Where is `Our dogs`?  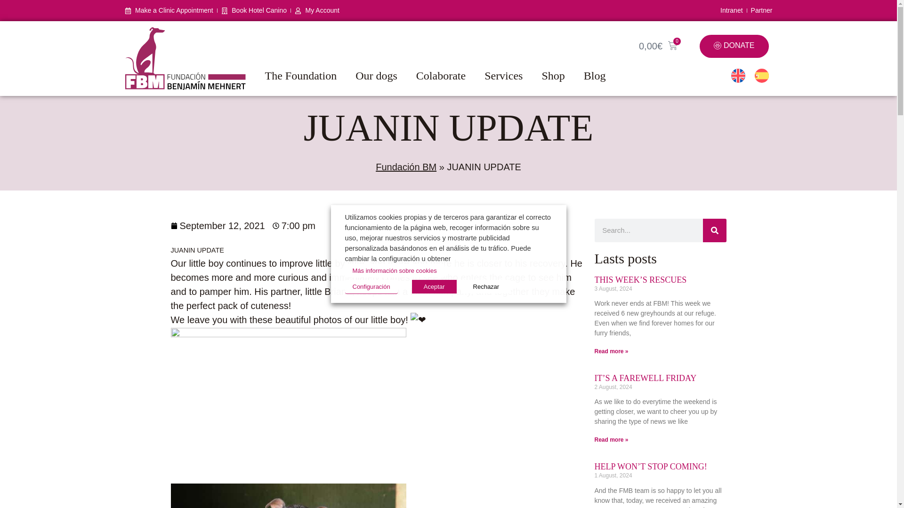 Our dogs is located at coordinates (376, 75).